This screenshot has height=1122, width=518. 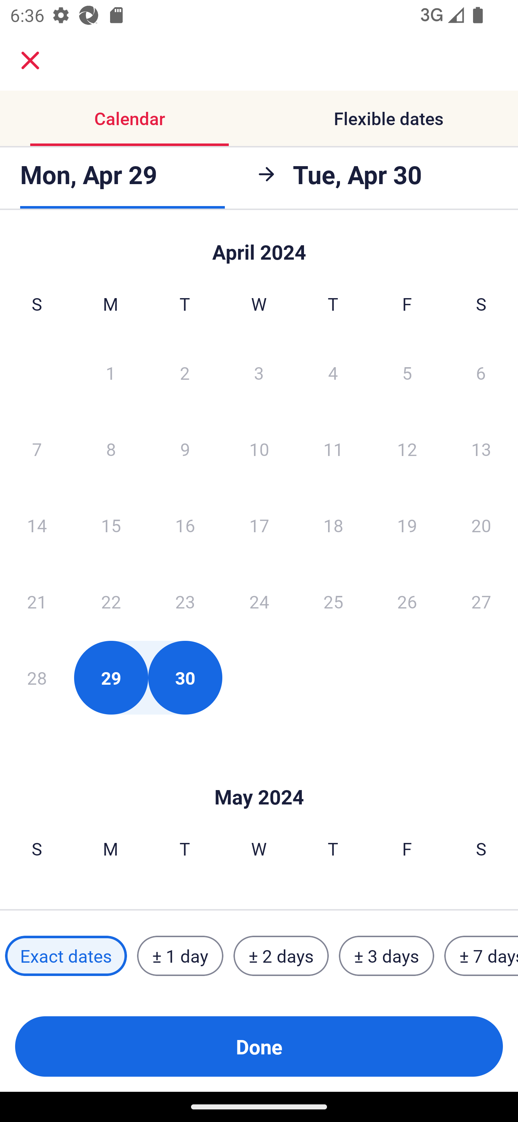 I want to click on 6 Saturday, April 6, 2024, so click(x=481, y=372).